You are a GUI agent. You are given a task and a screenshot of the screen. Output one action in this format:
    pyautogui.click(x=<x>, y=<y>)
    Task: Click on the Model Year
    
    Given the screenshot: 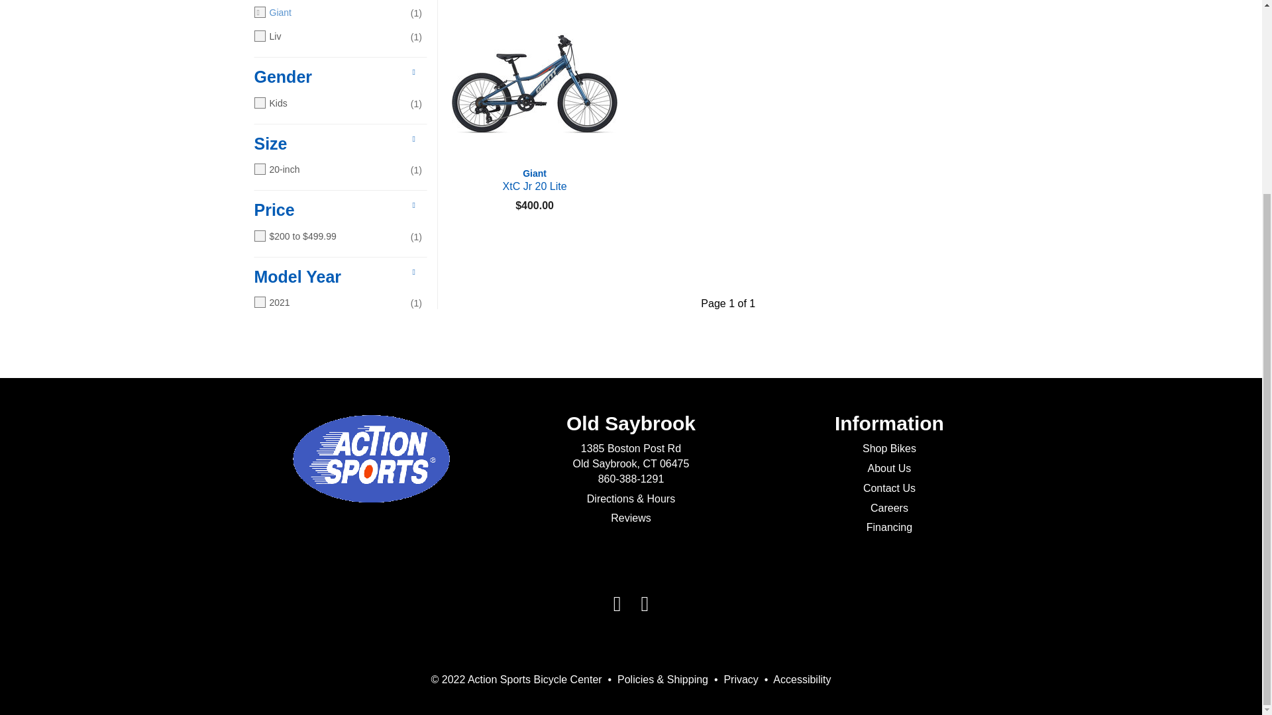 What is the action you would take?
    pyautogui.click(x=335, y=277)
    